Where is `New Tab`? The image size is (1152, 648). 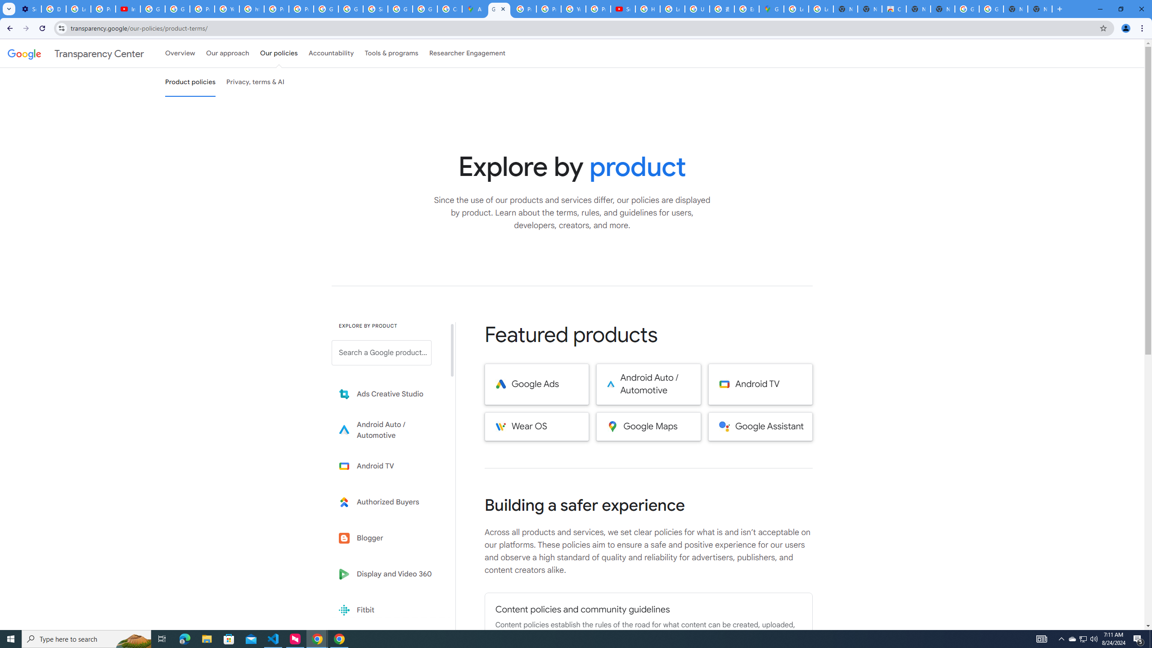 New Tab is located at coordinates (1040, 9).